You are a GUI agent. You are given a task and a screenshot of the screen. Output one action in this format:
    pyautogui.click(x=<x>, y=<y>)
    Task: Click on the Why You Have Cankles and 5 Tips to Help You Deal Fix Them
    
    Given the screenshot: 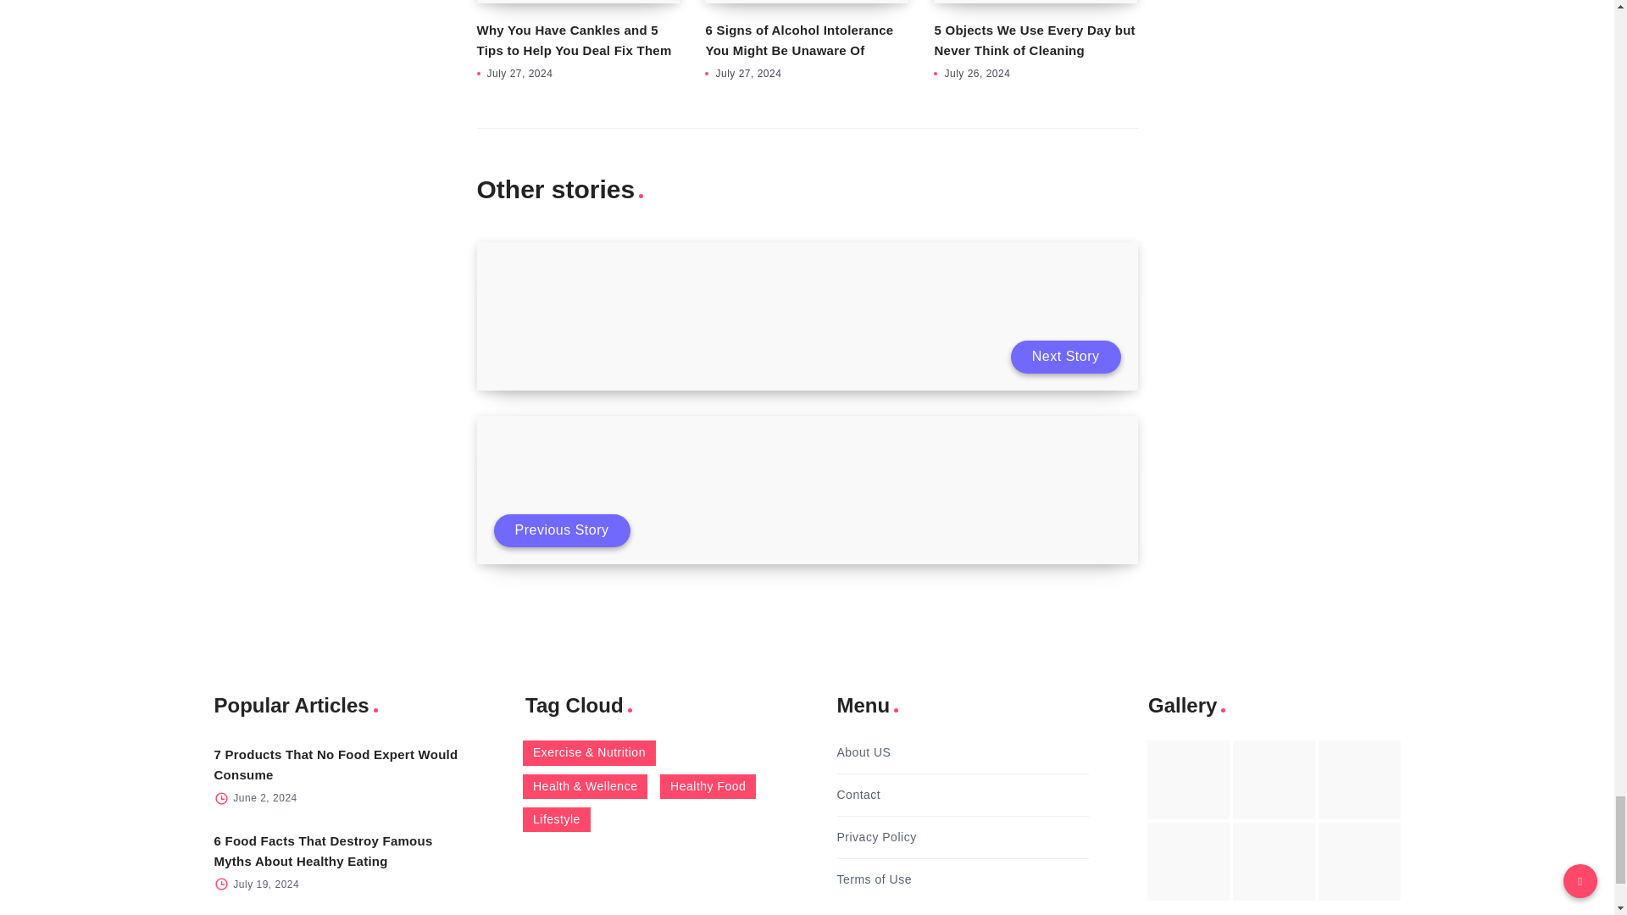 What is the action you would take?
    pyautogui.click(x=573, y=41)
    